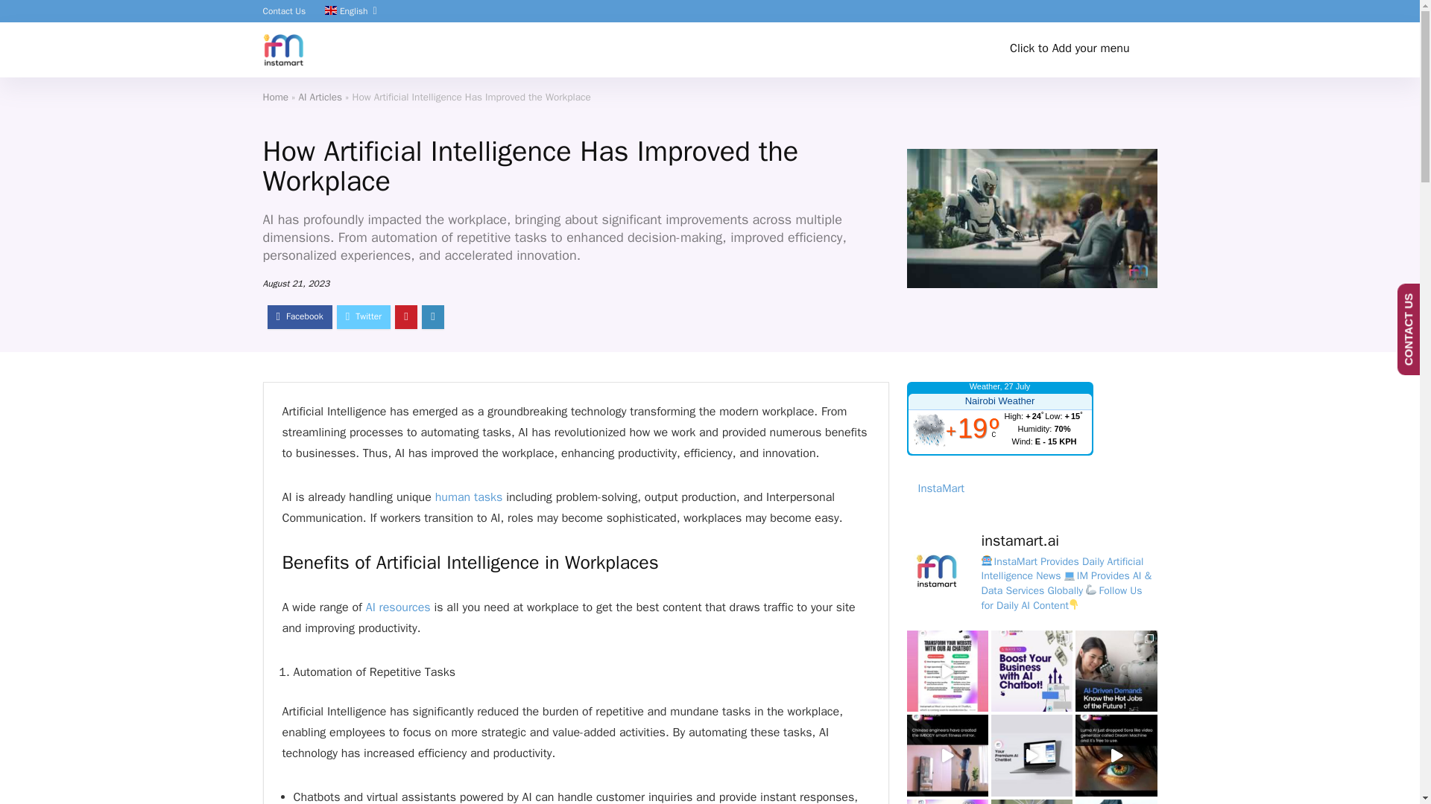 This screenshot has height=804, width=1431. I want to click on Nairobi Weather, so click(999, 402).